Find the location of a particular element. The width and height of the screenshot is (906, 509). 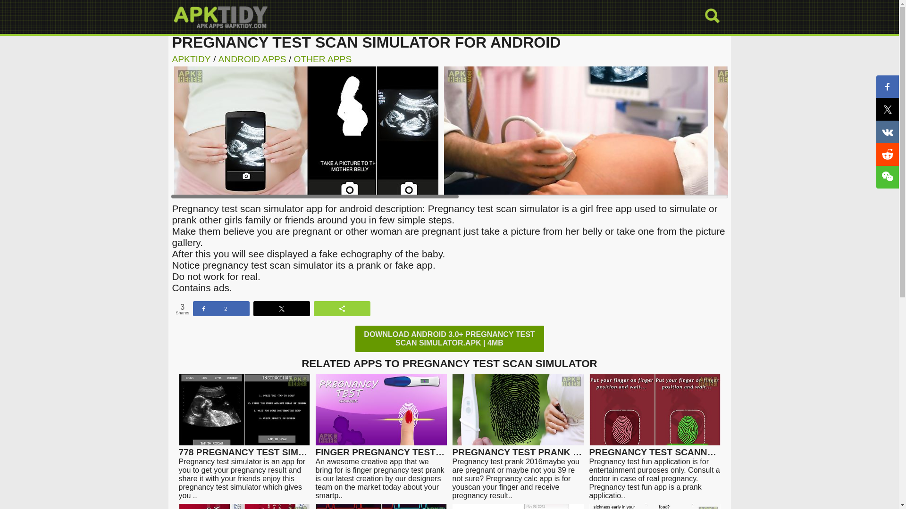

PREGNANCY TEST PRANK 2016 is located at coordinates (518, 448).